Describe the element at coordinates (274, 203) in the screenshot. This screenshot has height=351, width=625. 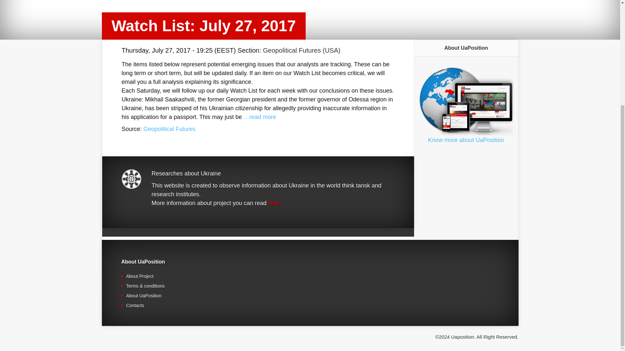
I see `here` at that location.